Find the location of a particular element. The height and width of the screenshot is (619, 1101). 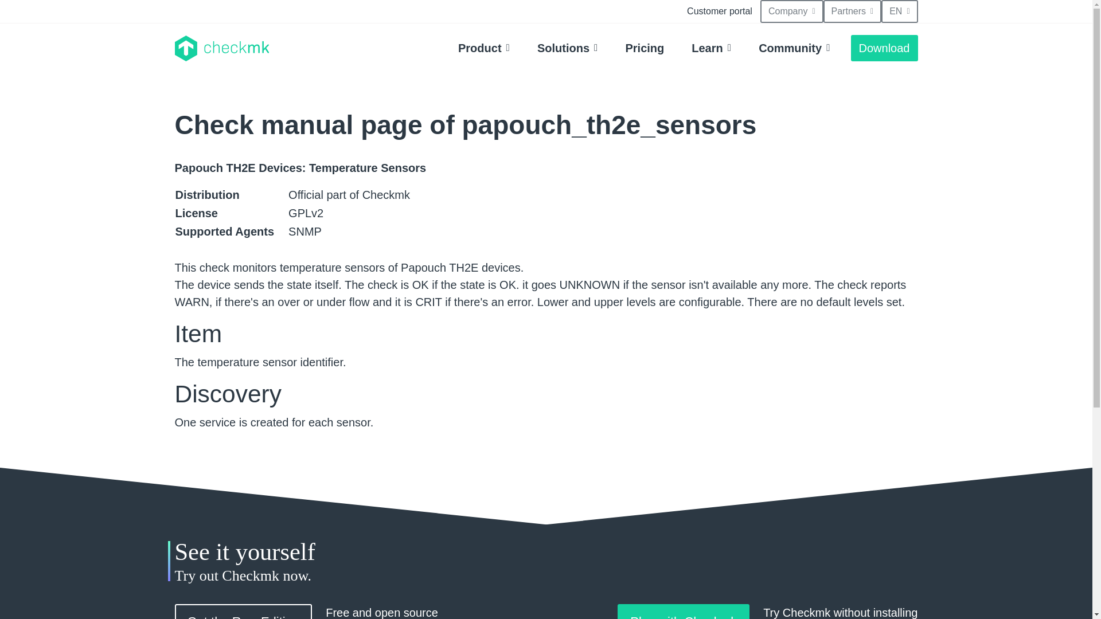

Partners is located at coordinates (852, 11).